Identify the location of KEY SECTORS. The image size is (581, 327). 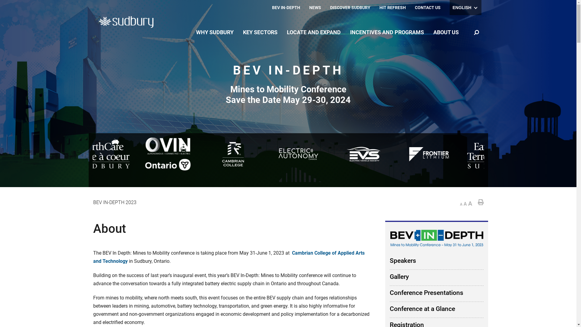
(260, 32).